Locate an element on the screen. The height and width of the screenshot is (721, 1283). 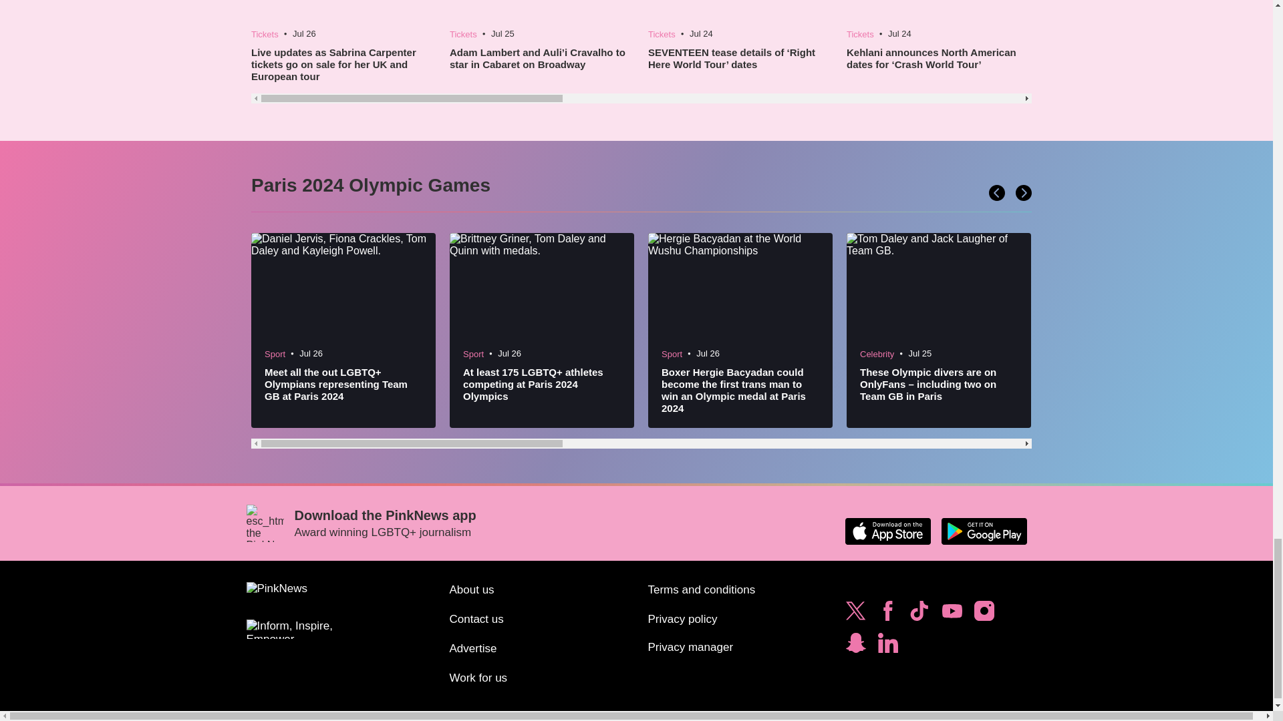
Follow PinkNews on Twitter is located at coordinates (855, 614).